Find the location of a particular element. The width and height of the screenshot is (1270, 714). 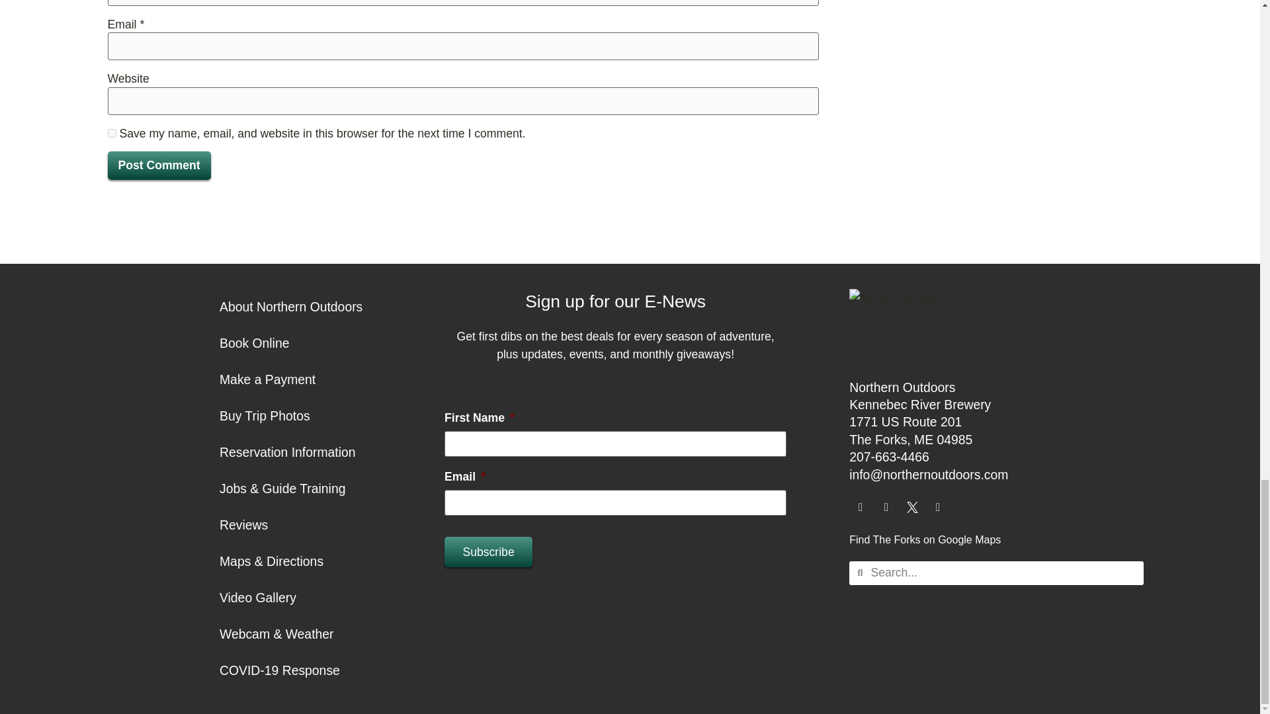

Subscribe is located at coordinates (488, 551).